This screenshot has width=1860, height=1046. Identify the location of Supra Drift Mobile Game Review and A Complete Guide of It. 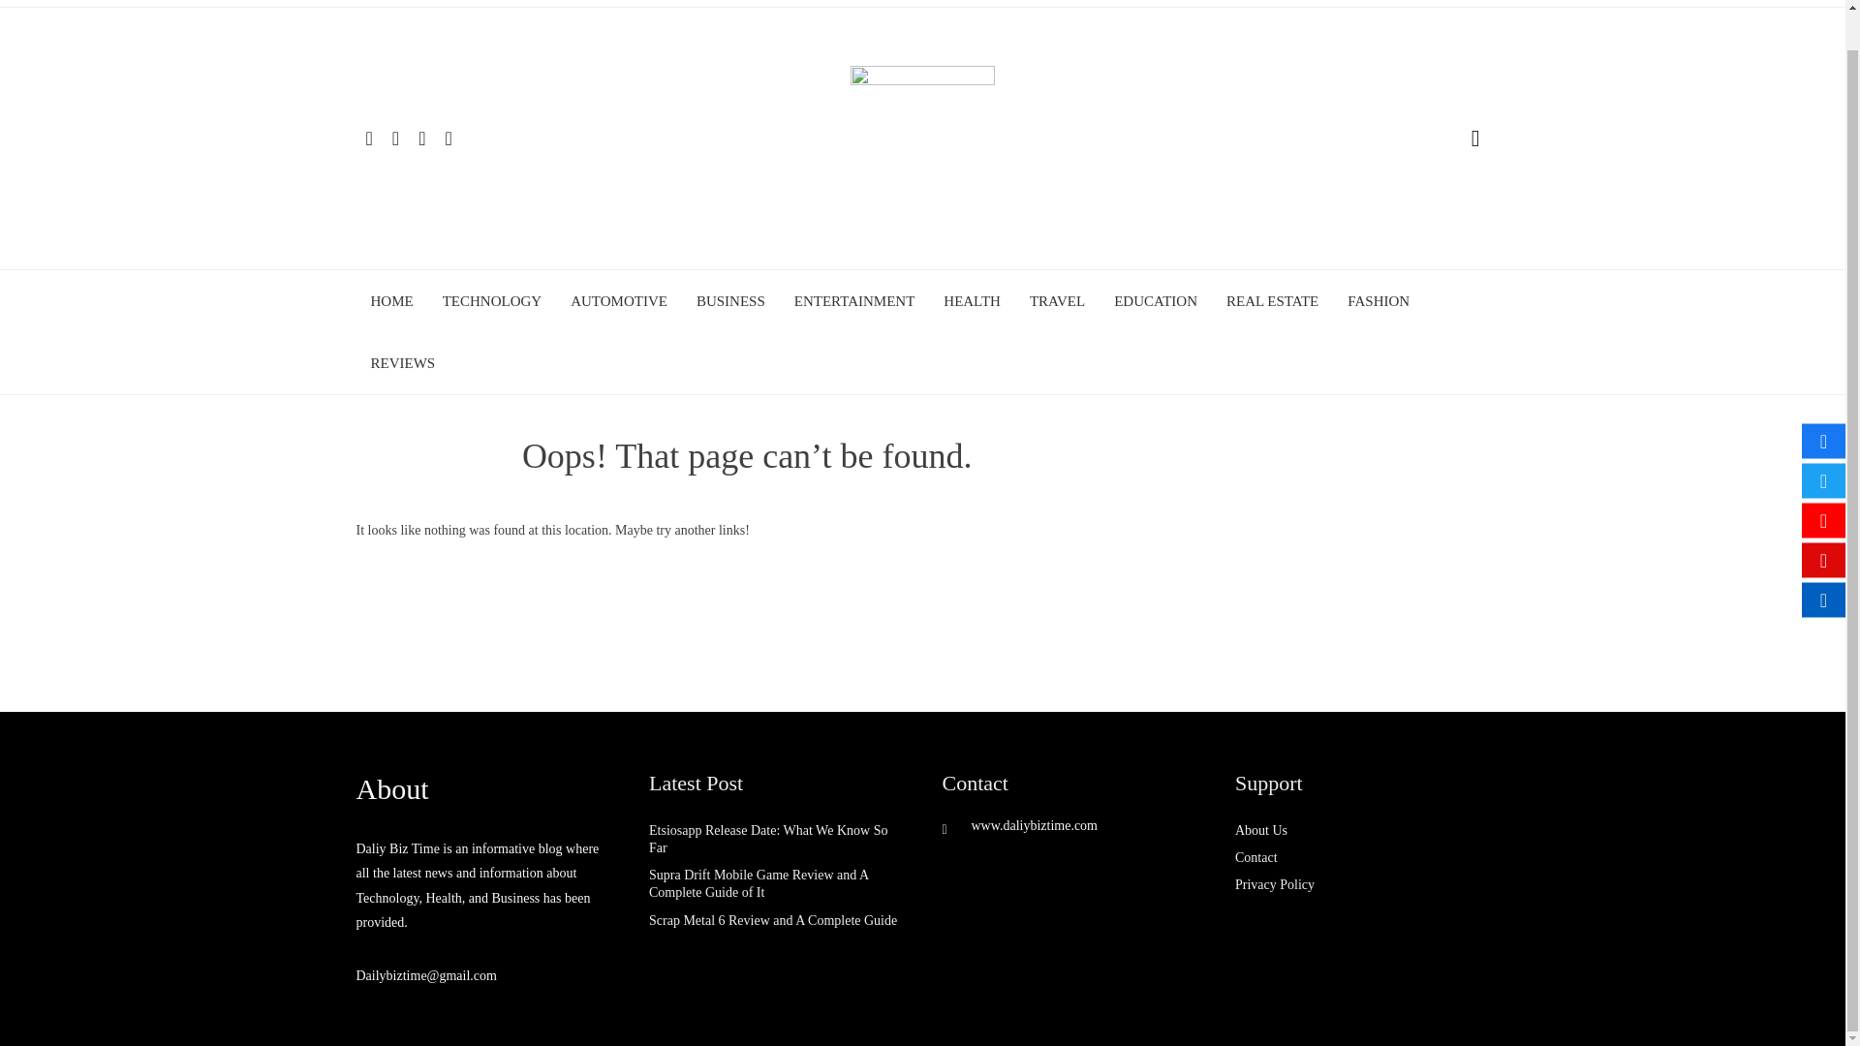
(759, 883).